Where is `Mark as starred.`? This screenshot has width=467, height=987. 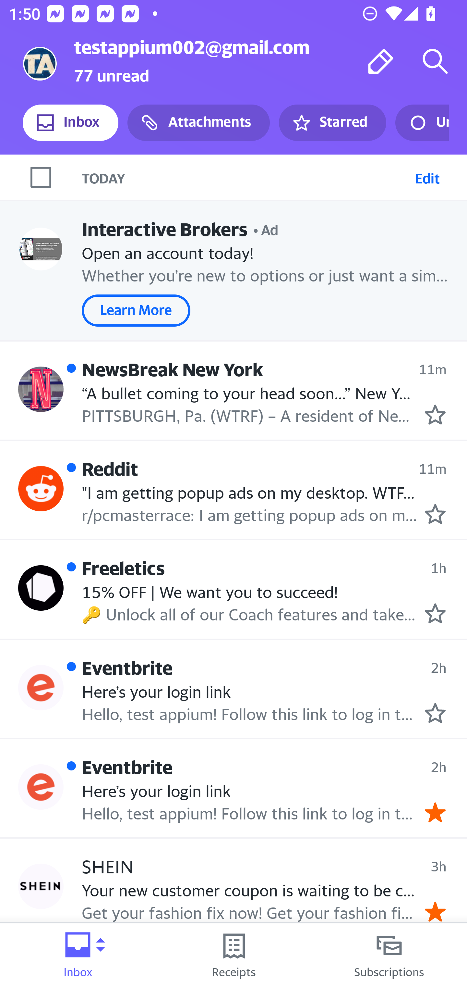 Mark as starred. is located at coordinates (435, 514).